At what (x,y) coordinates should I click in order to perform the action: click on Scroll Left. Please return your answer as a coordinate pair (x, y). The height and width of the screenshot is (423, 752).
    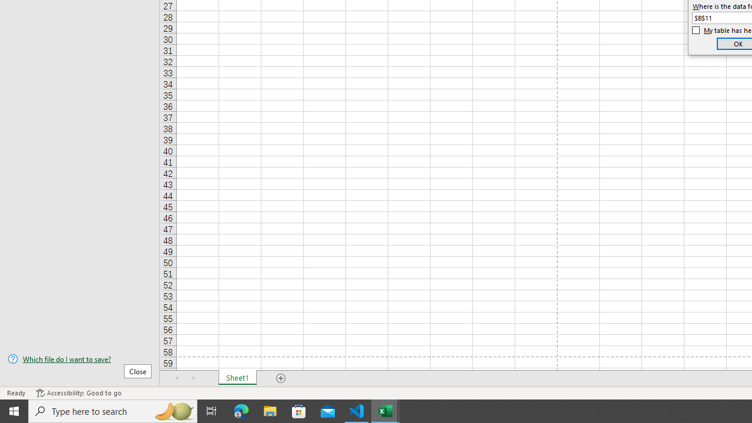
    Looking at the image, I should click on (177, 378).